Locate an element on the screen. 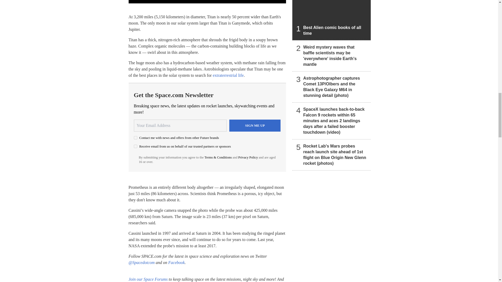  Sign me up is located at coordinates (255, 125).